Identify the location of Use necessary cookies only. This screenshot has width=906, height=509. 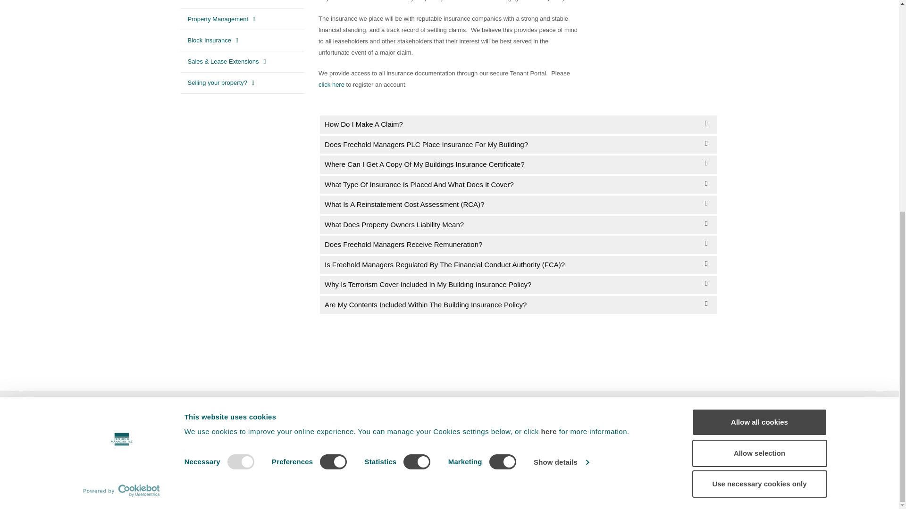
(759, 125).